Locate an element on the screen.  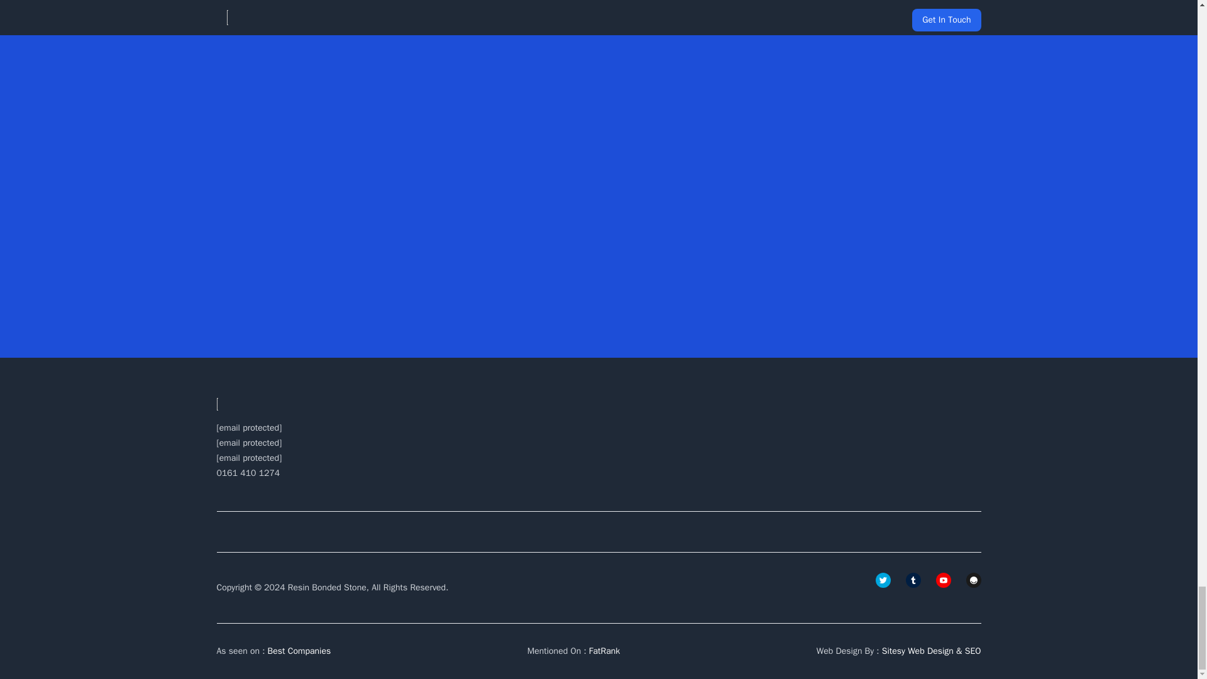
Pinterest is located at coordinates (973, 580).